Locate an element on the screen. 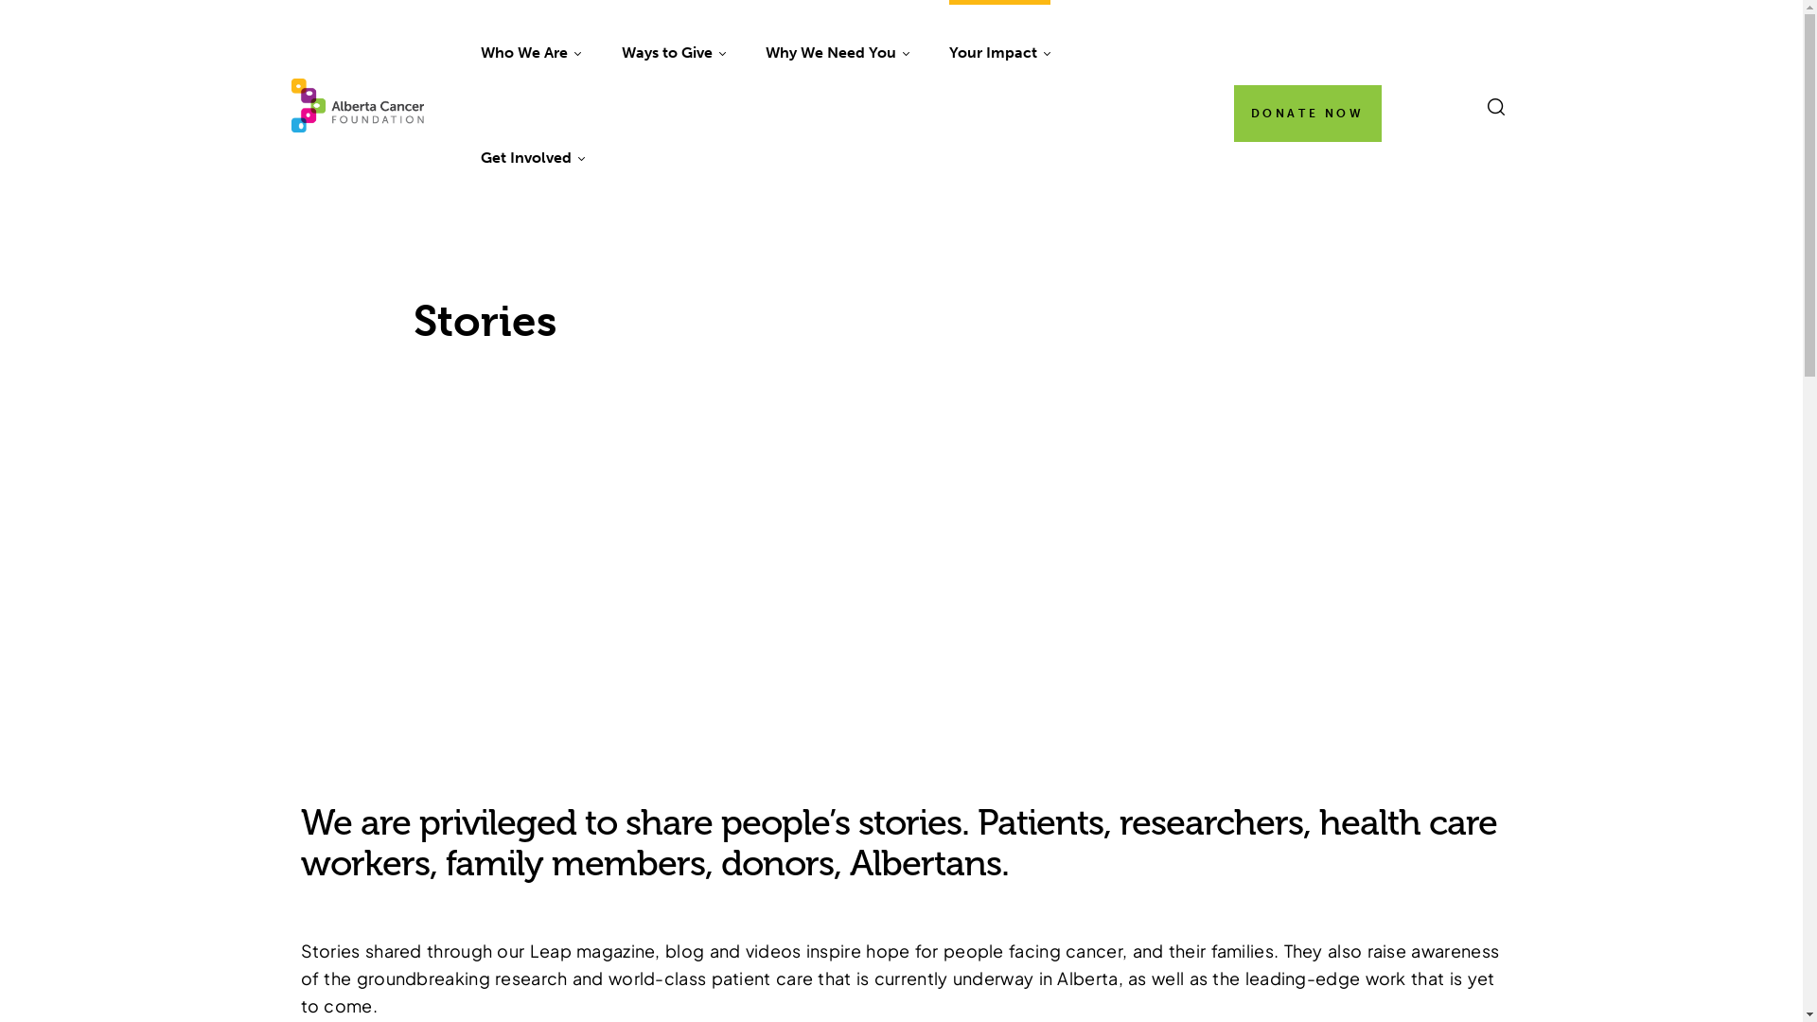 The width and height of the screenshot is (1817, 1022). Who We Are is located at coordinates (531, 53).